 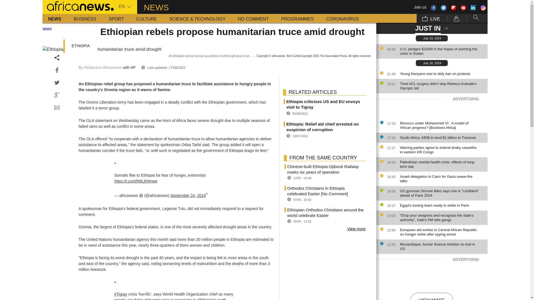 I want to click on Culture, so click(x=146, y=18).